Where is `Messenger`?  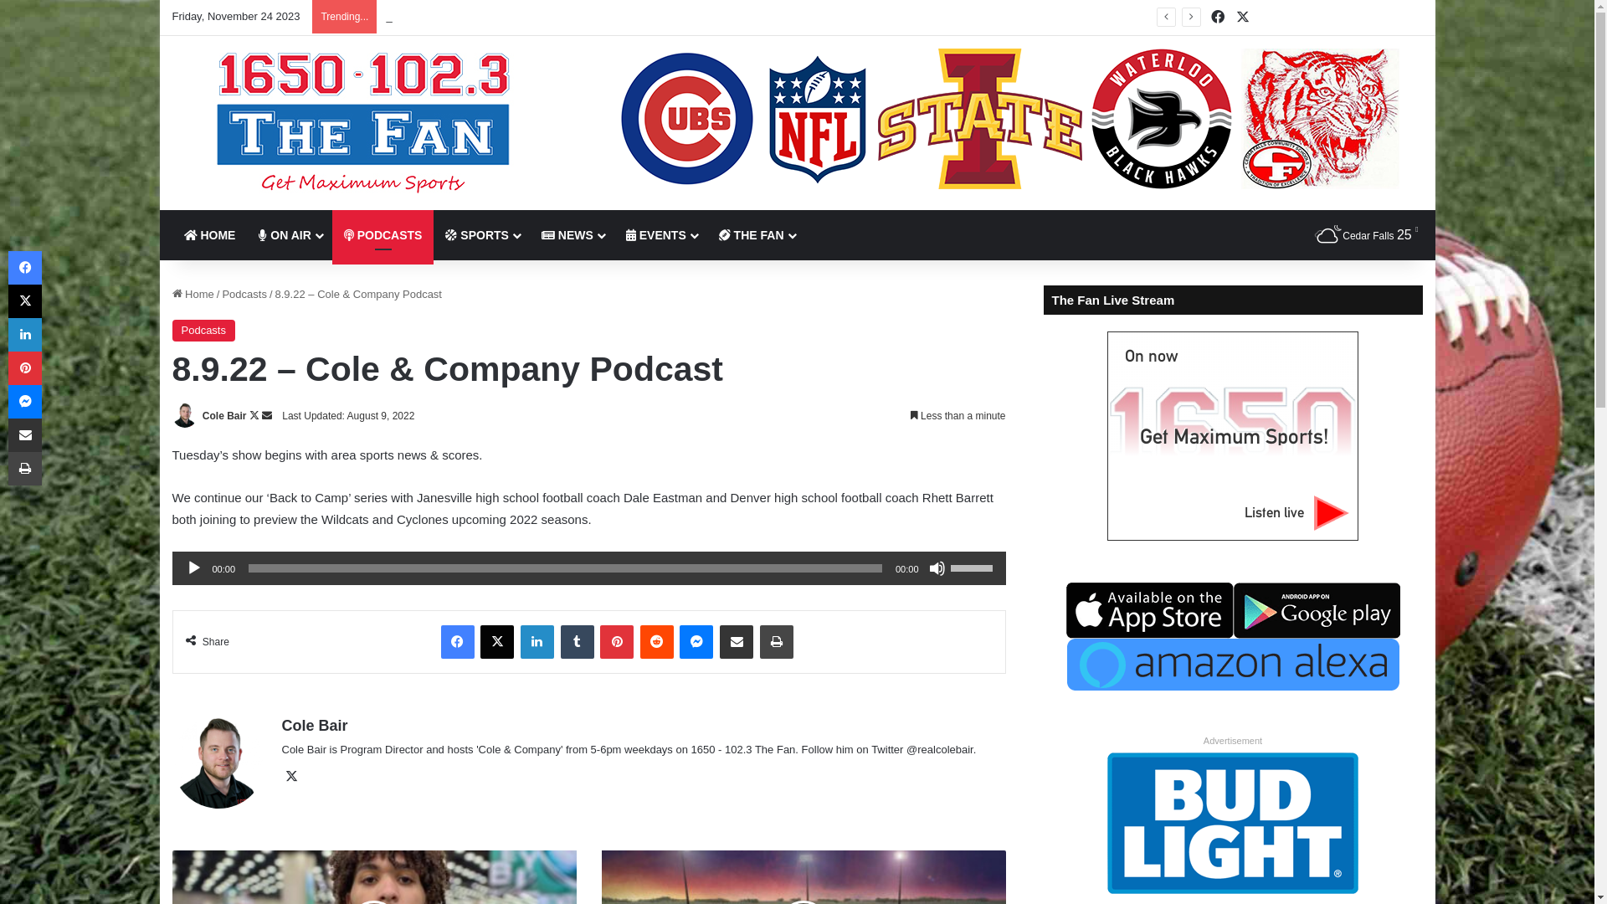 Messenger is located at coordinates (25, 402).